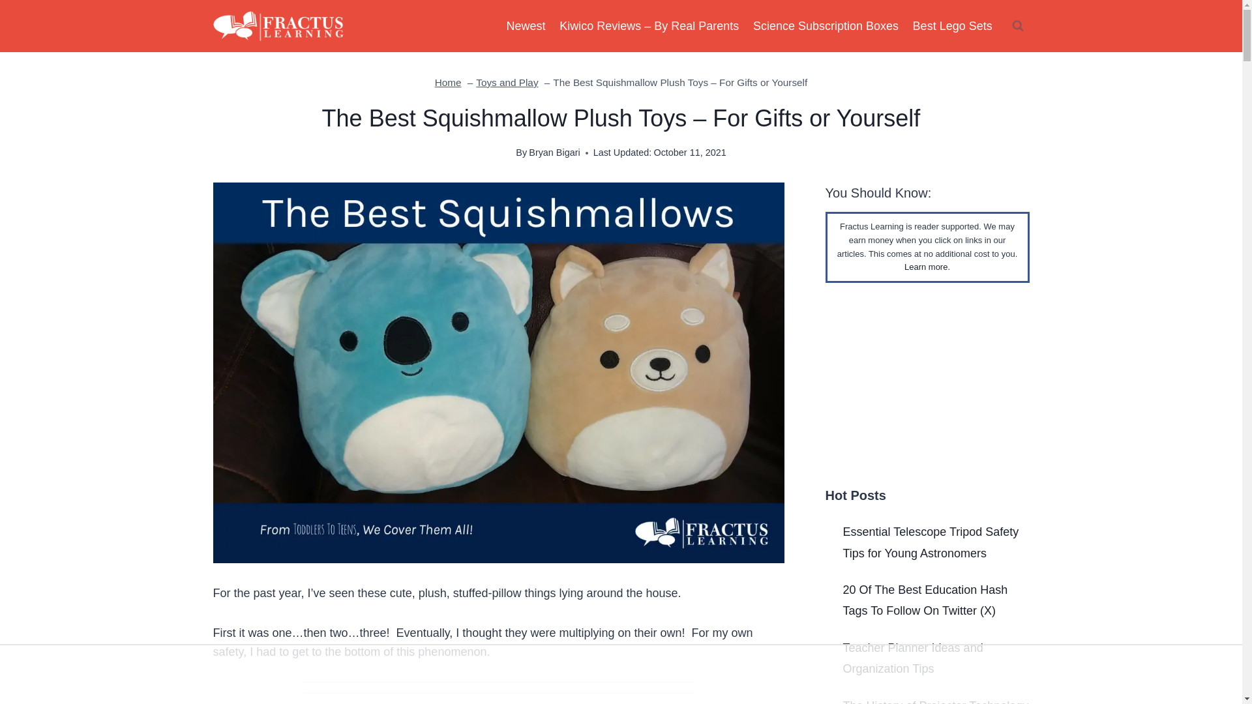  What do you see at coordinates (448, 82) in the screenshot?
I see `Home` at bounding box center [448, 82].